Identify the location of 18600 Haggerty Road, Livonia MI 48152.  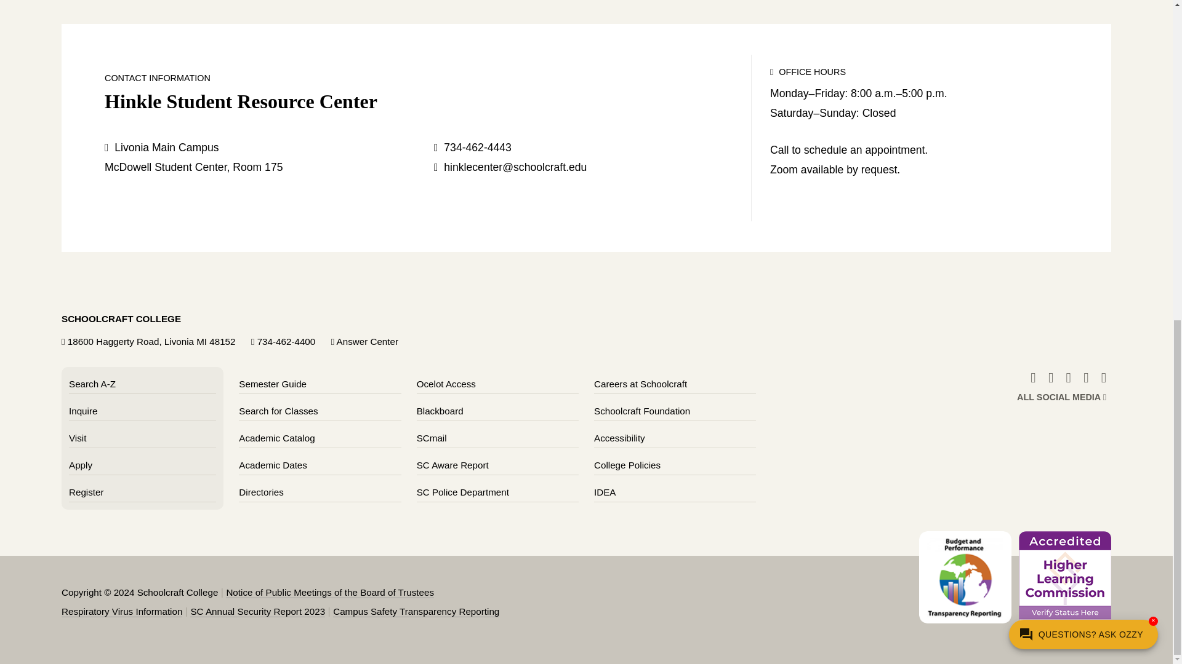
(151, 341).